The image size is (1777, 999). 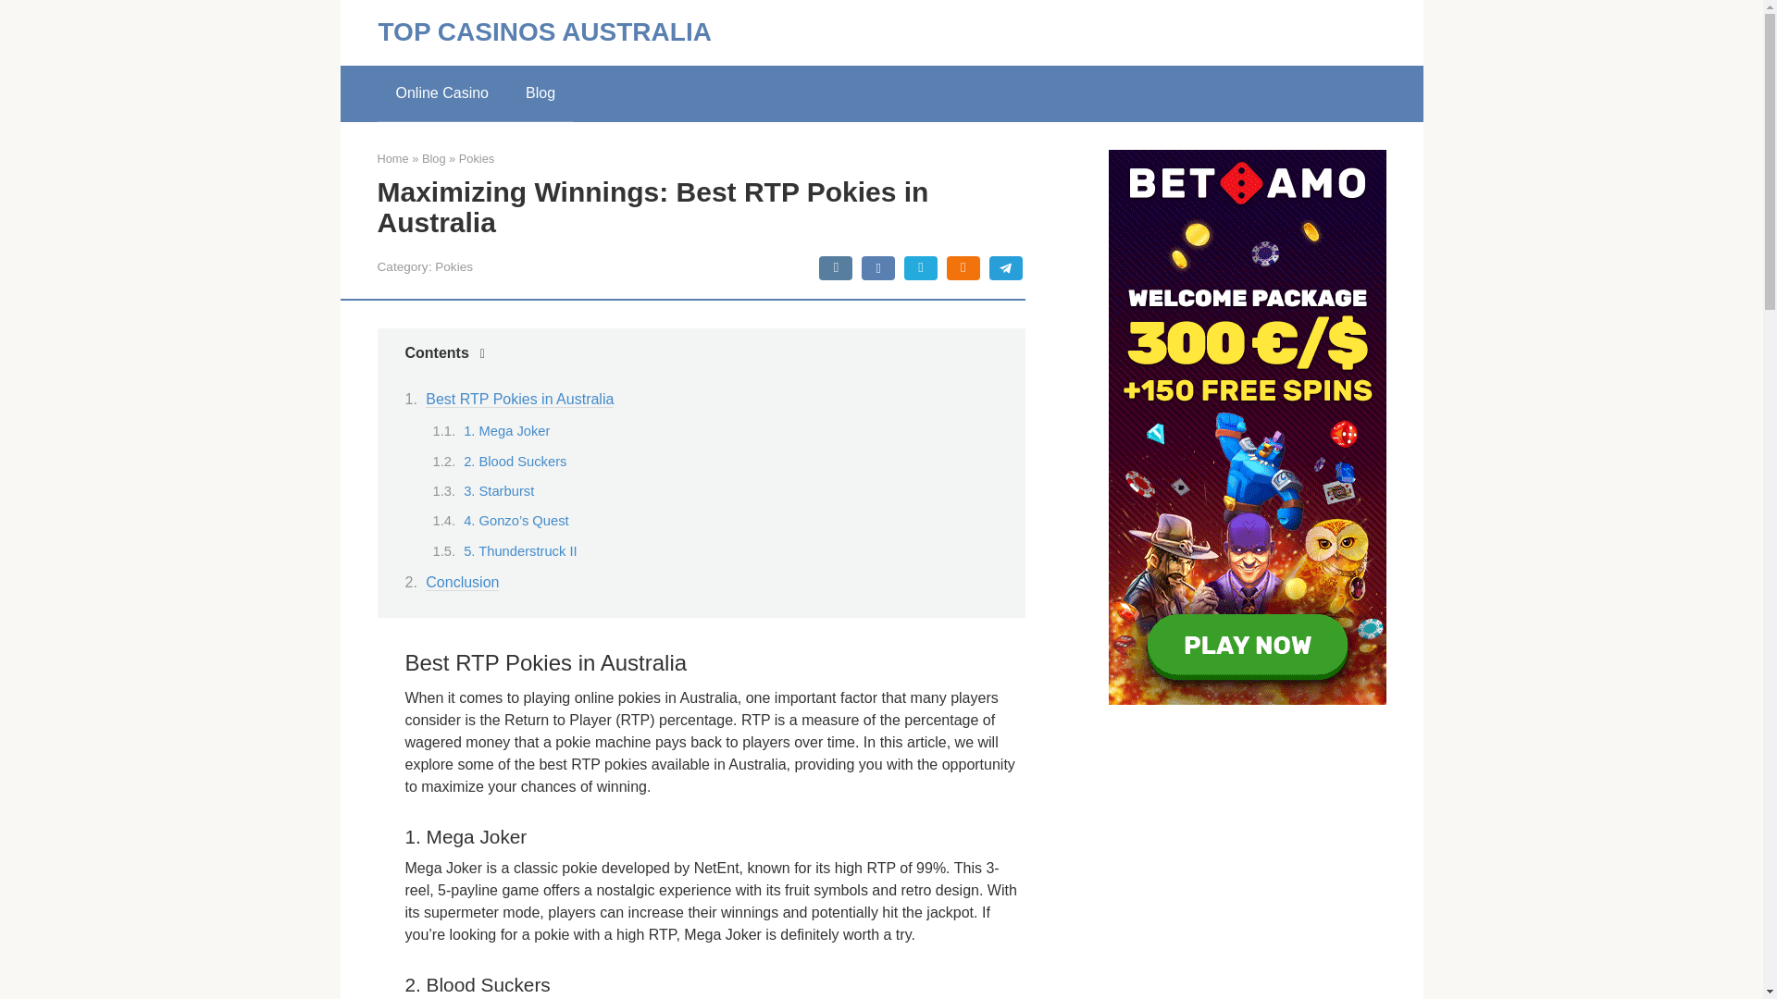 I want to click on Pokies, so click(x=454, y=266).